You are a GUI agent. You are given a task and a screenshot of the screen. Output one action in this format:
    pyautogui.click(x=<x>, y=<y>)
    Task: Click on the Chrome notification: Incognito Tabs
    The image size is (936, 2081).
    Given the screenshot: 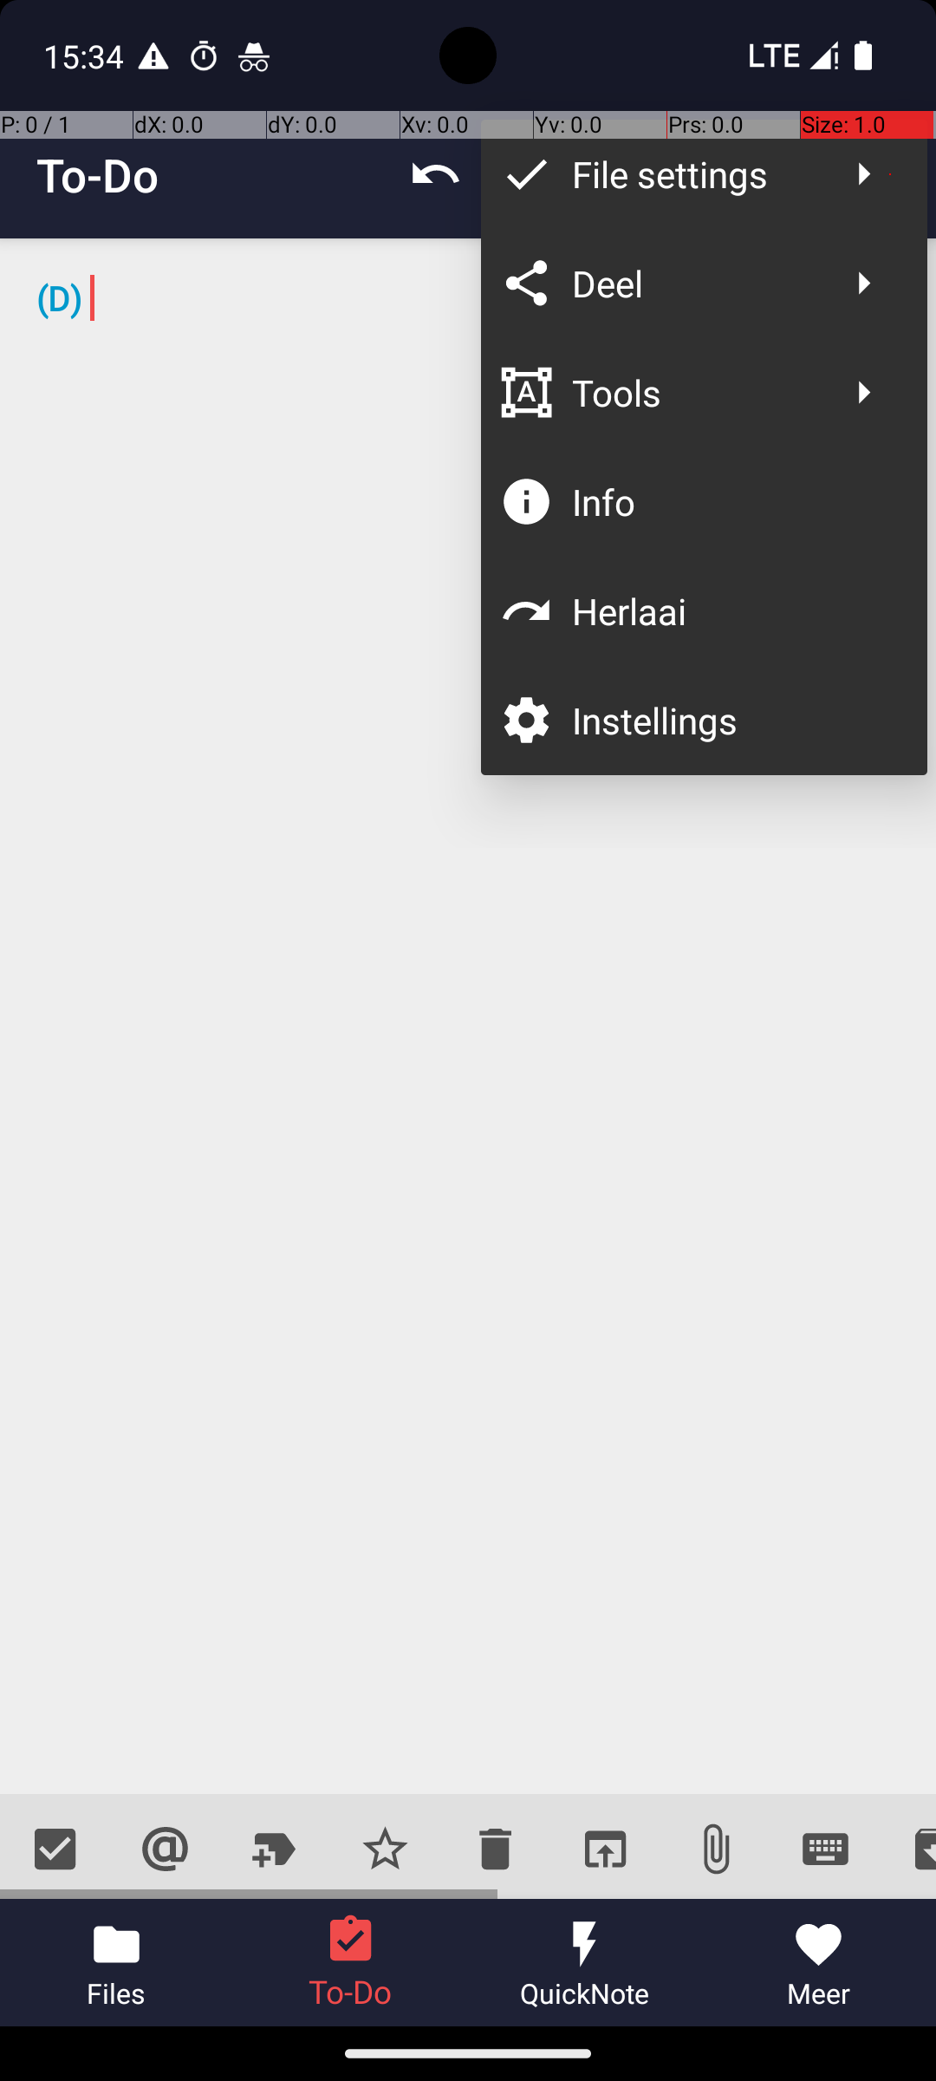 What is the action you would take?
    pyautogui.click(x=254, y=55)
    